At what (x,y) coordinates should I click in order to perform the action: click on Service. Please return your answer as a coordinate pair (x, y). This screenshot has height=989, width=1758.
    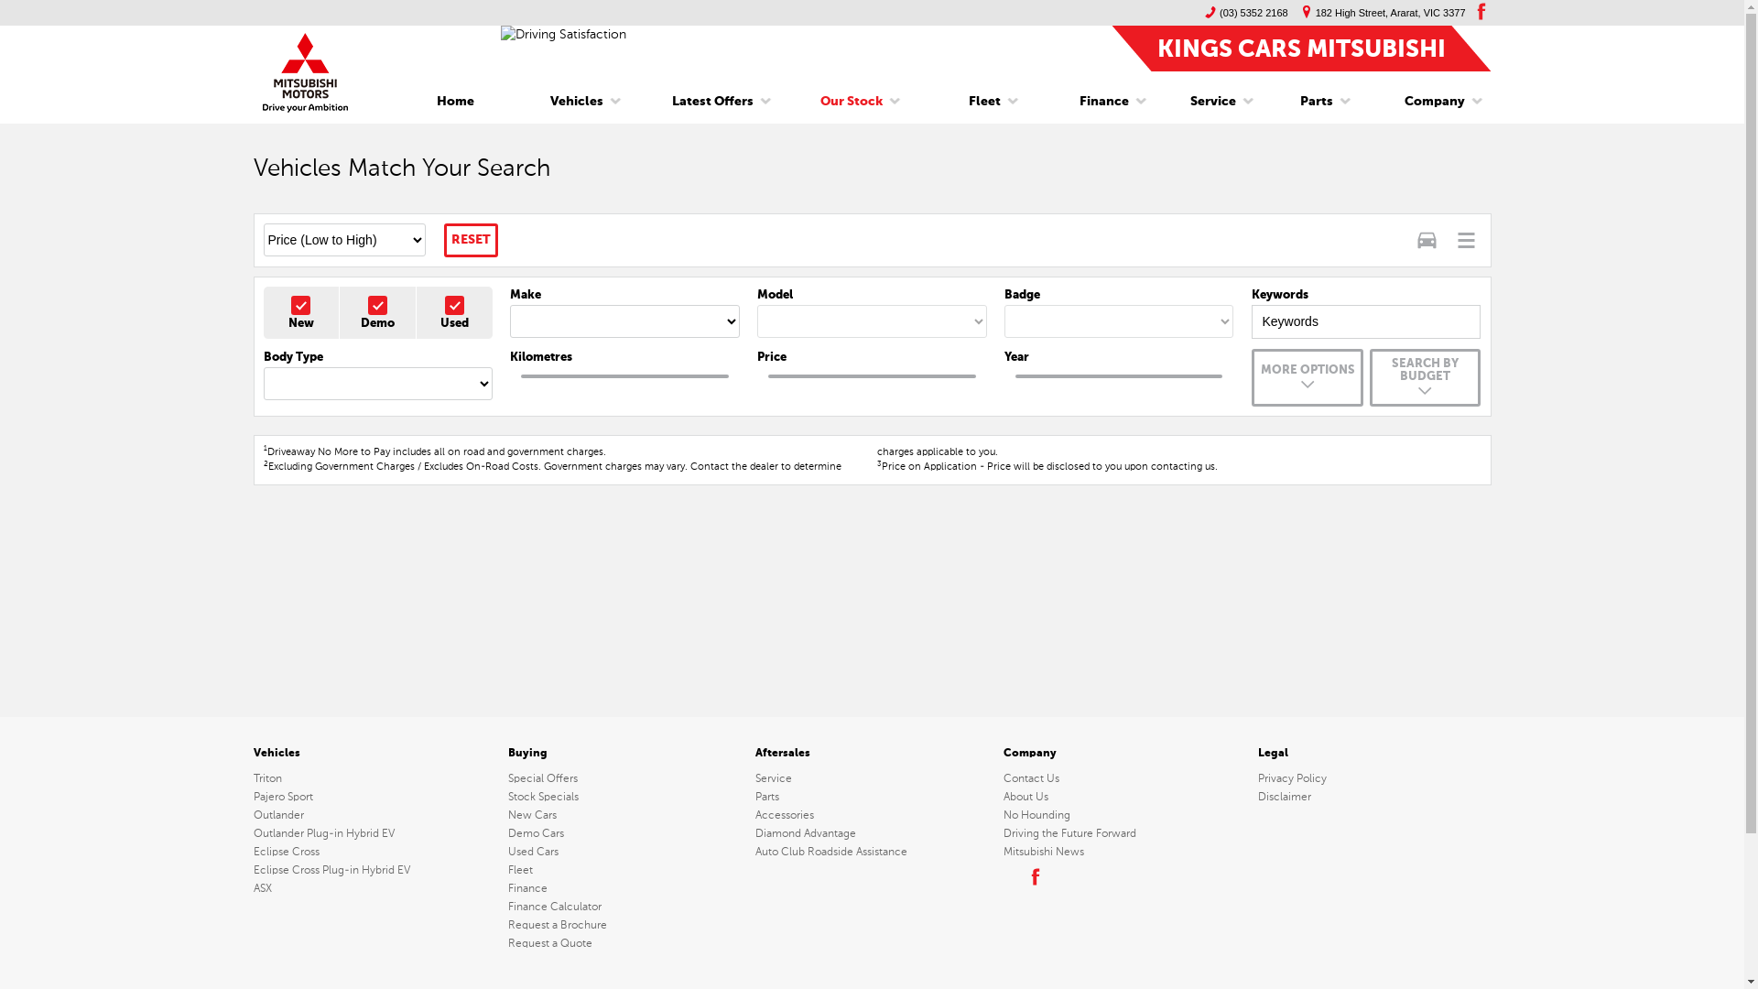
    Looking at the image, I should click on (1213, 102).